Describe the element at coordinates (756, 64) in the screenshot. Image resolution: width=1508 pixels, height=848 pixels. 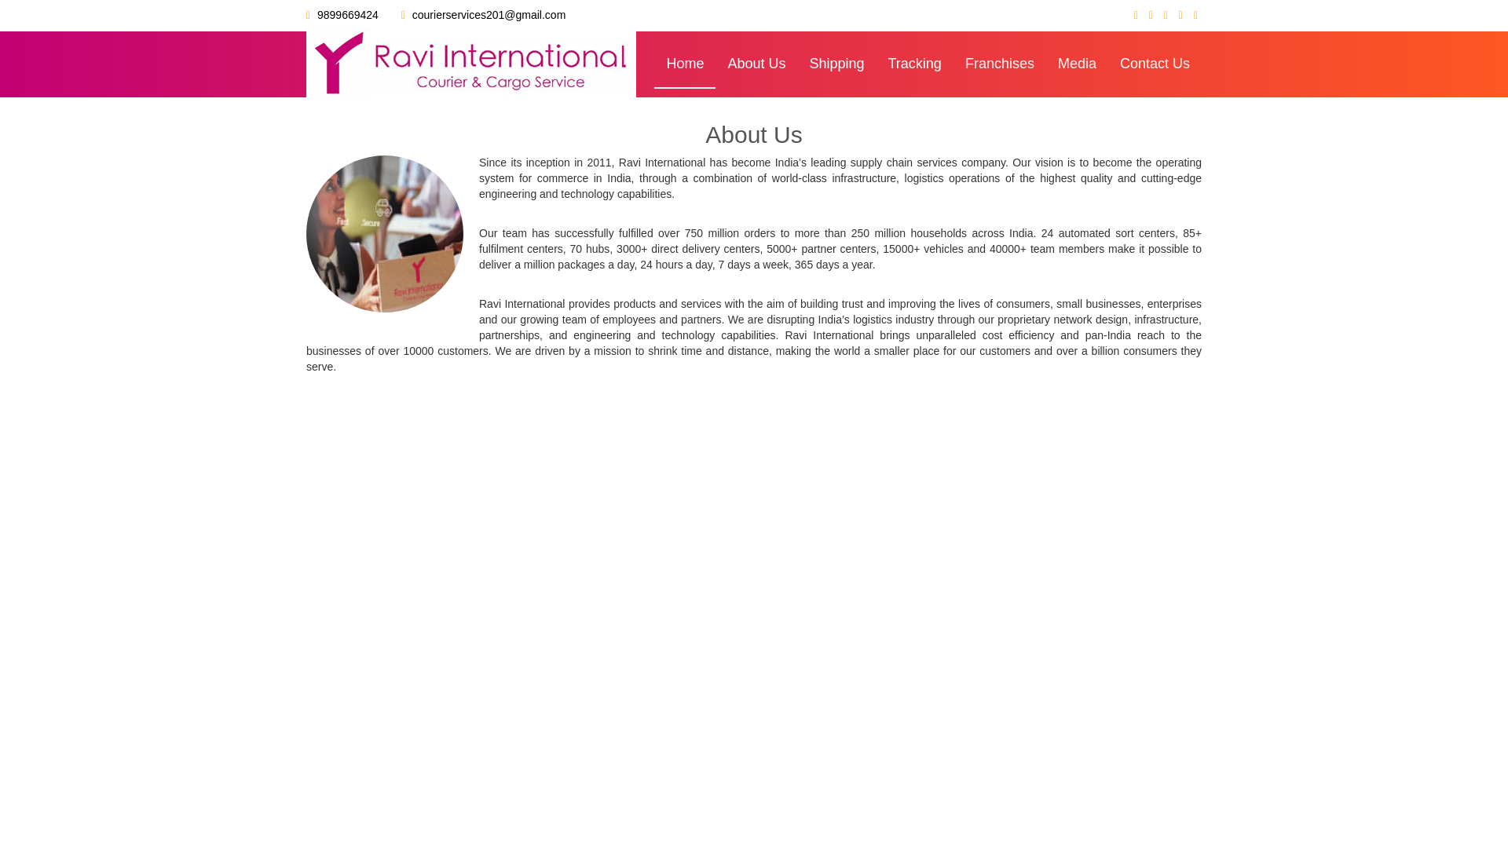
I see `About Us` at that location.